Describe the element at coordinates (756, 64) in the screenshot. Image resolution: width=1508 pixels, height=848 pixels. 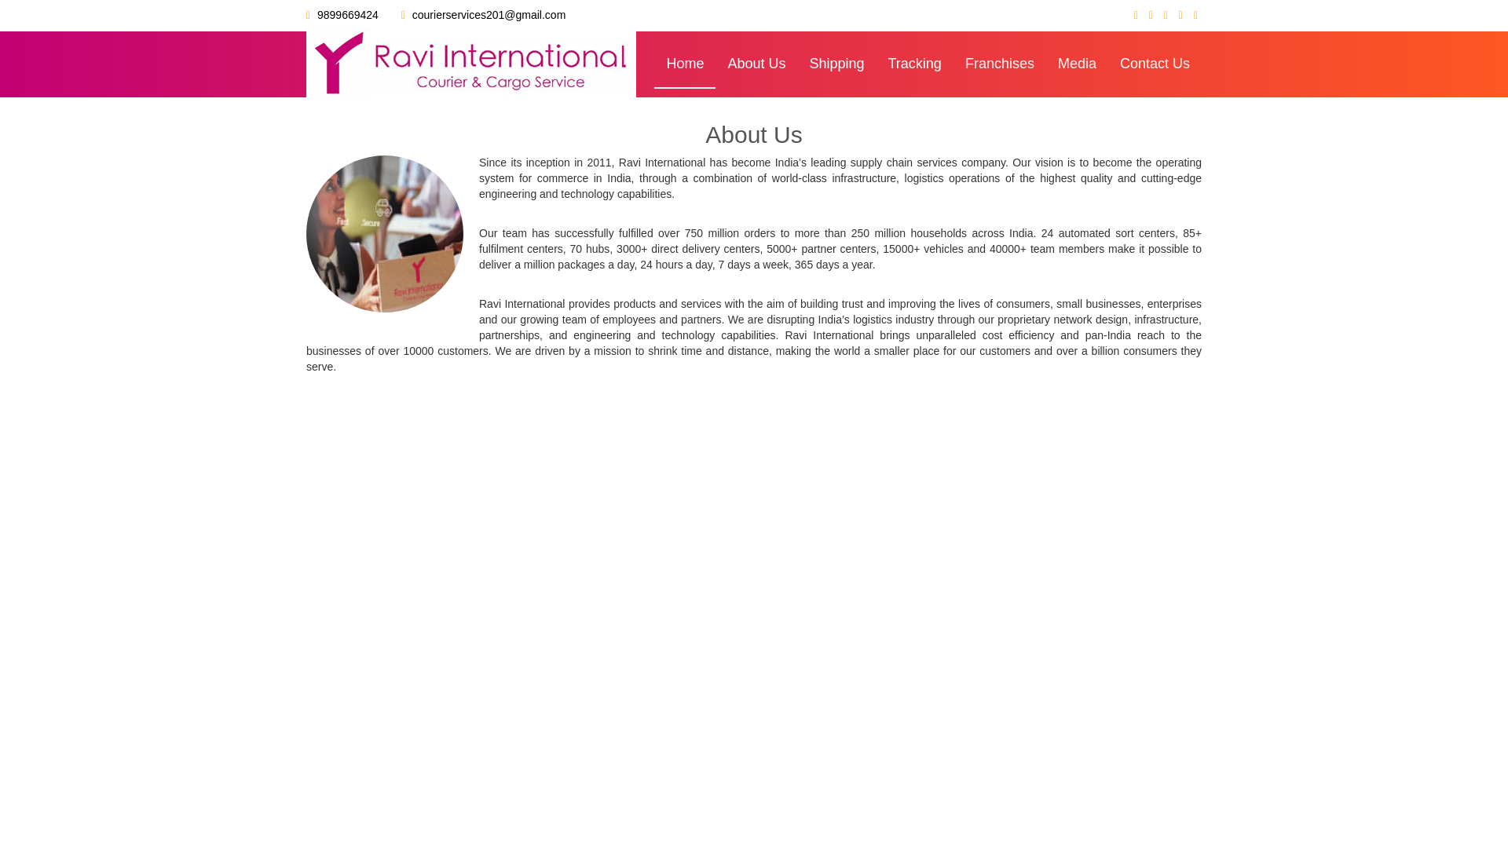
I see `About Us` at that location.